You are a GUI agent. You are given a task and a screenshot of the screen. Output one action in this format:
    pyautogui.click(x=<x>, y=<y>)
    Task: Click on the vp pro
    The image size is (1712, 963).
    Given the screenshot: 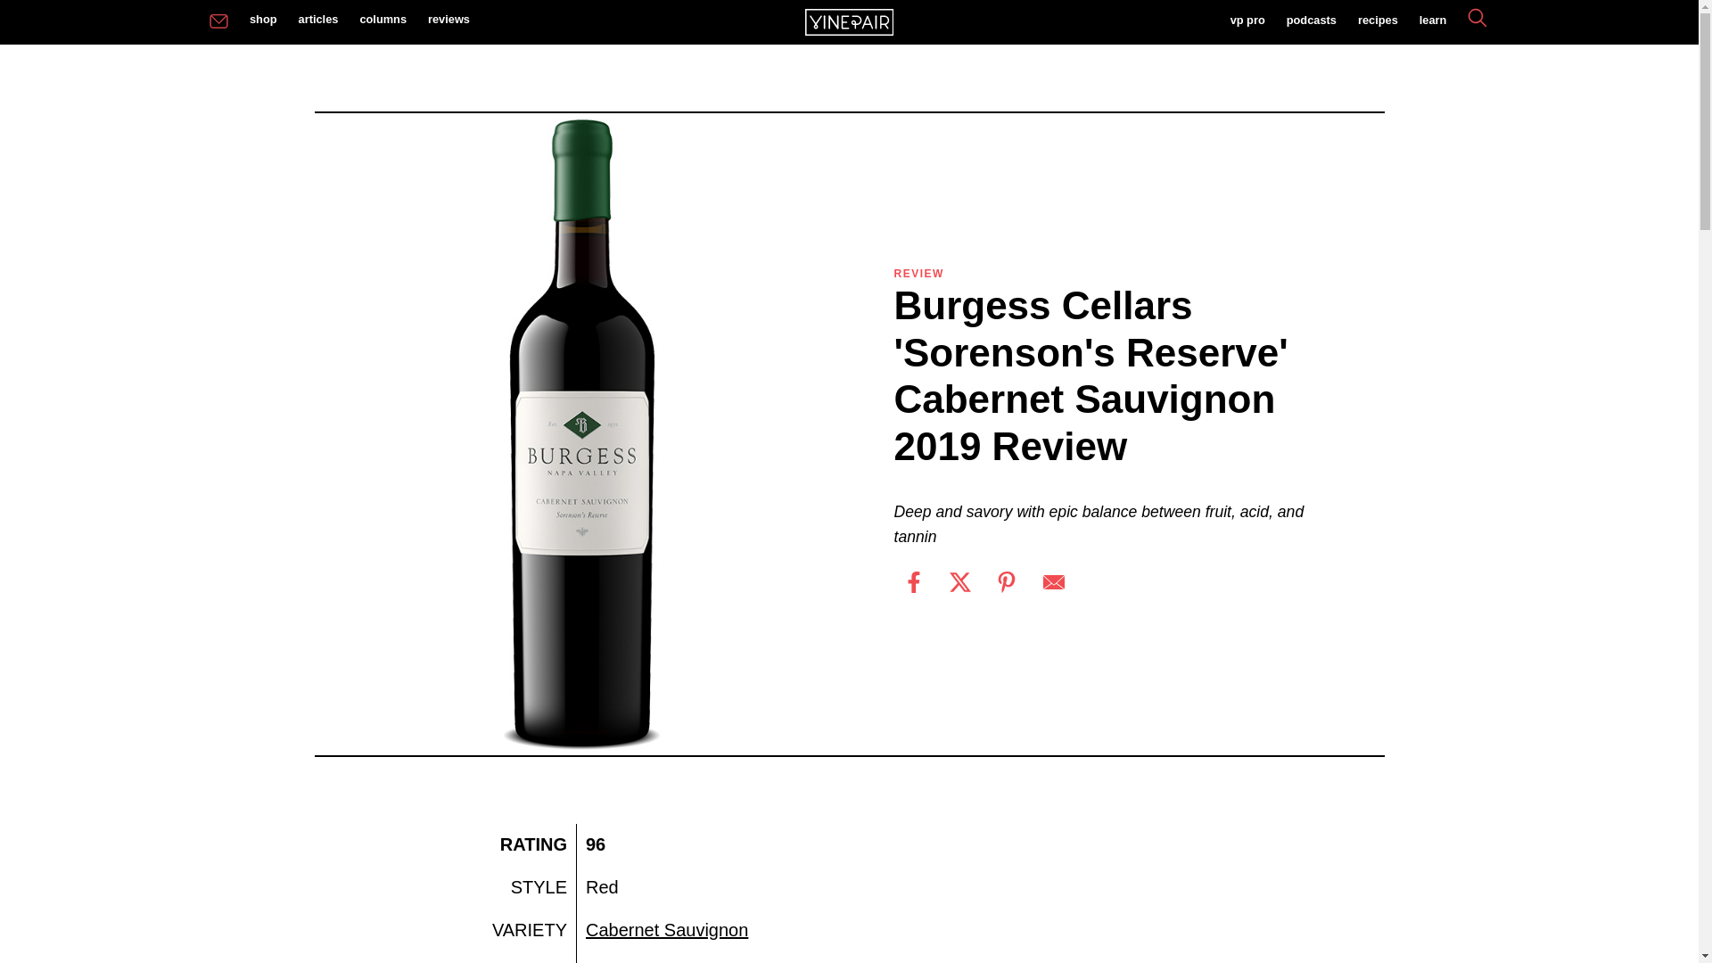 What is the action you would take?
    pyautogui.click(x=1247, y=21)
    